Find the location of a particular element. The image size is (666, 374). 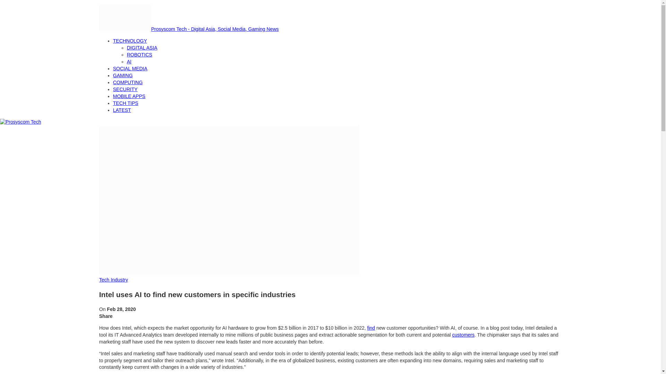

MOBILE APPS is located at coordinates (129, 96).